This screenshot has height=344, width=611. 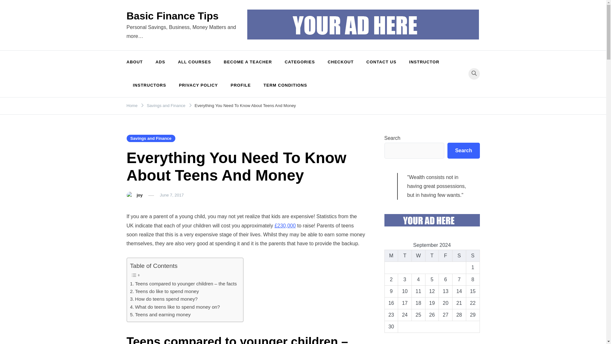 What do you see at coordinates (165, 106) in the screenshot?
I see `Savings and Finance` at bounding box center [165, 106].